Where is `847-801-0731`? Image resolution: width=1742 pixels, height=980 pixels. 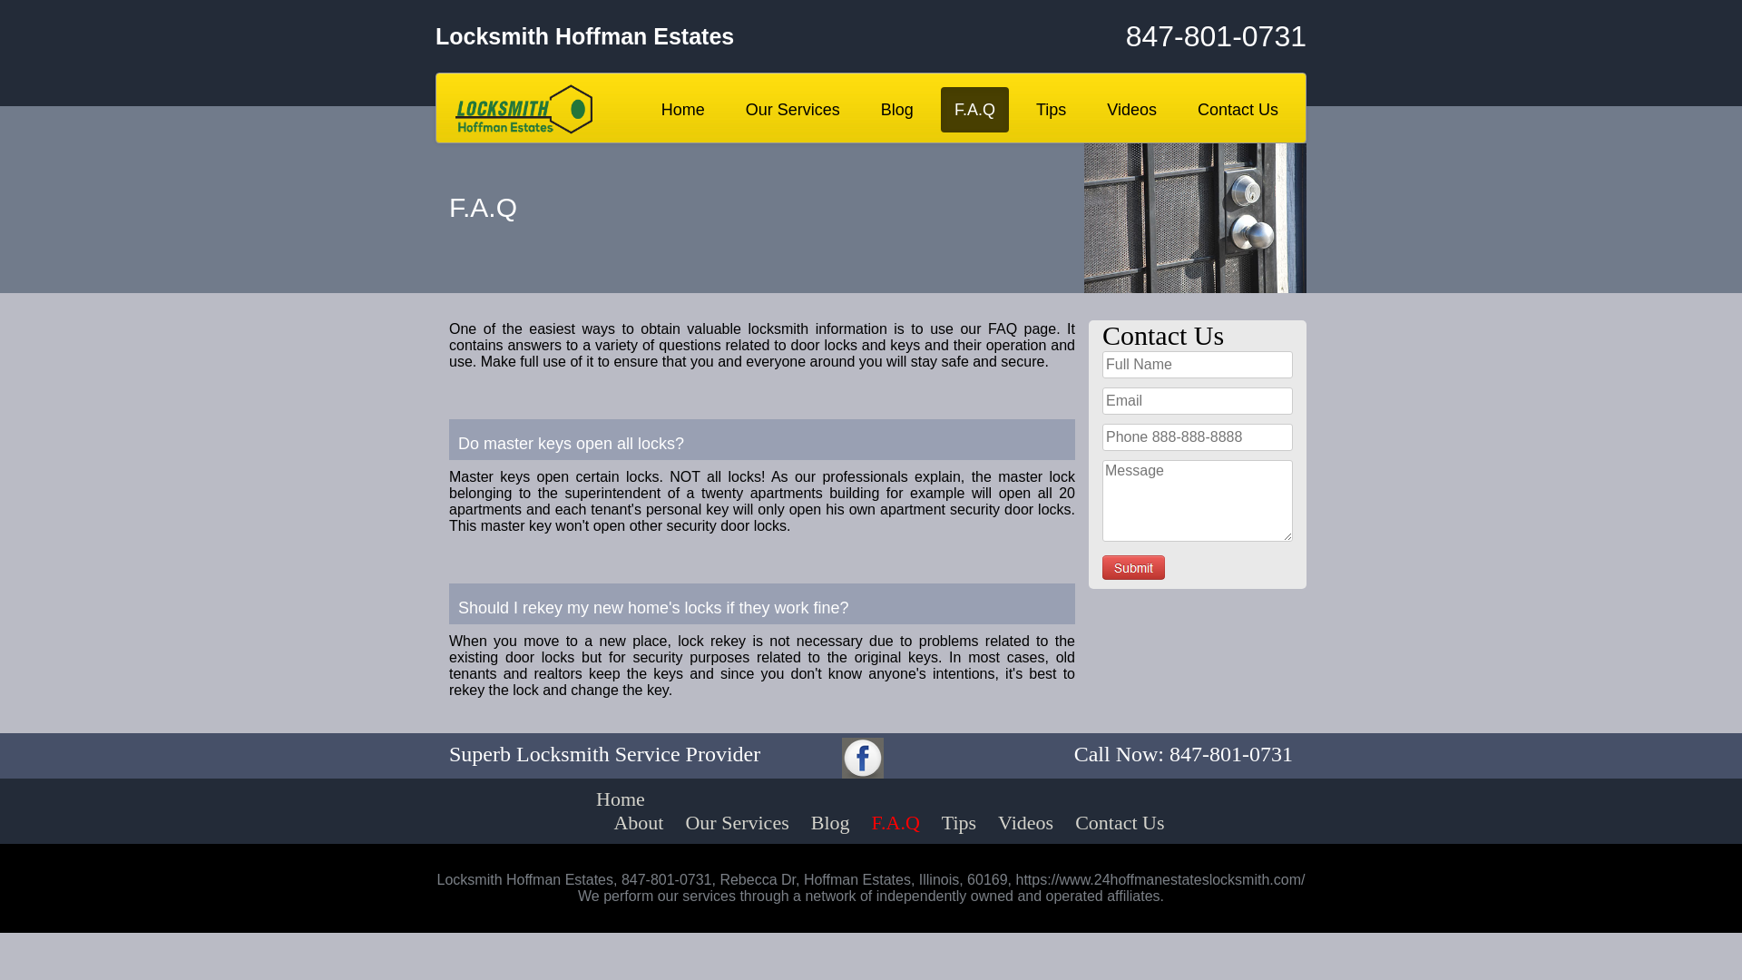 847-801-0731 is located at coordinates (1161, 36).